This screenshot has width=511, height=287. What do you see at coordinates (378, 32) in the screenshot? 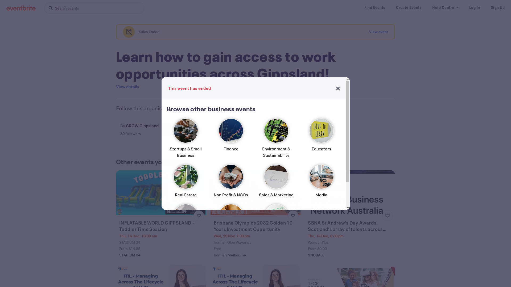
I see `View event` at bounding box center [378, 32].